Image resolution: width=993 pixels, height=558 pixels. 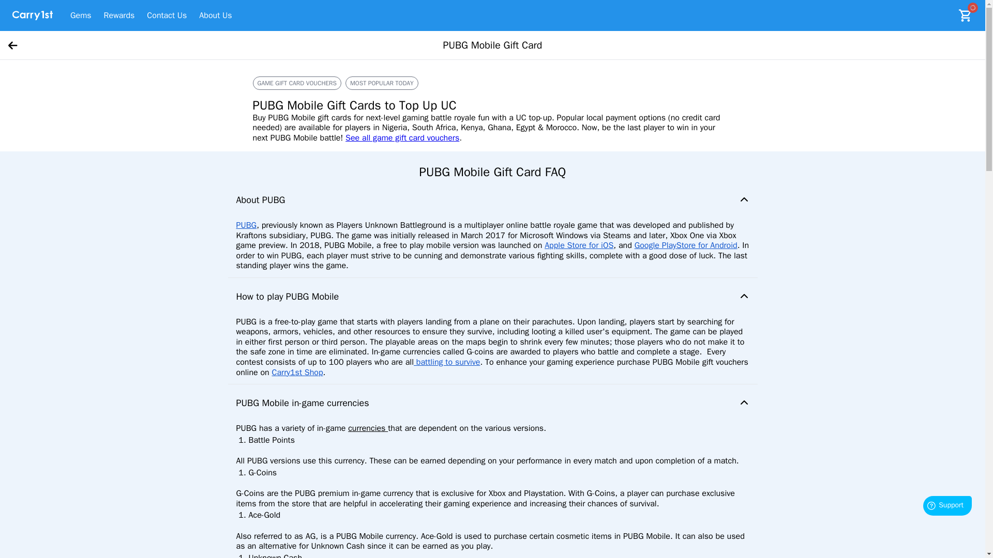 What do you see at coordinates (81, 16) in the screenshot?
I see `Gems` at bounding box center [81, 16].